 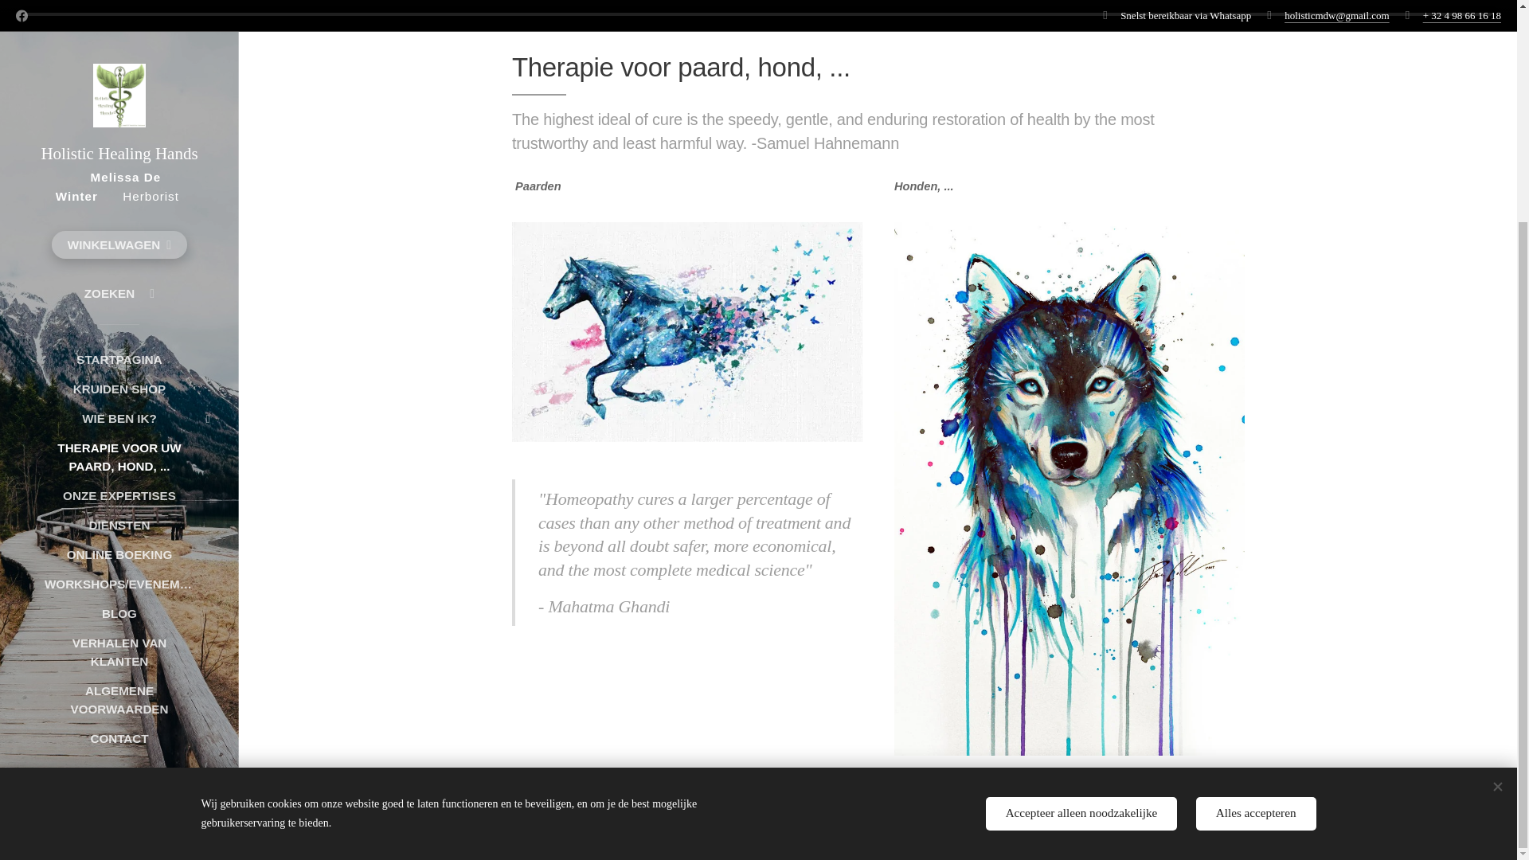 What do you see at coordinates (119, 325) in the screenshot?
I see `BLOG` at bounding box center [119, 325].